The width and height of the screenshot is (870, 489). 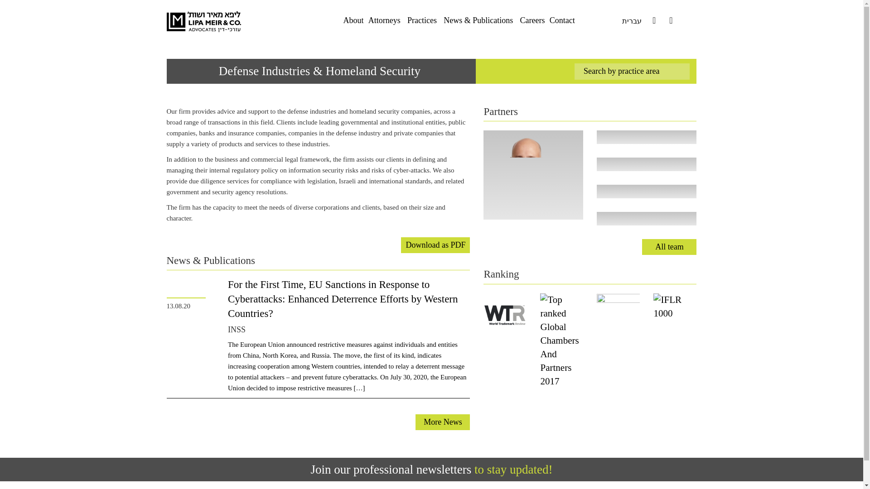 What do you see at coordinates (442, 422) in the screenshot?
I see `More News` at bounding box center [442, 422].